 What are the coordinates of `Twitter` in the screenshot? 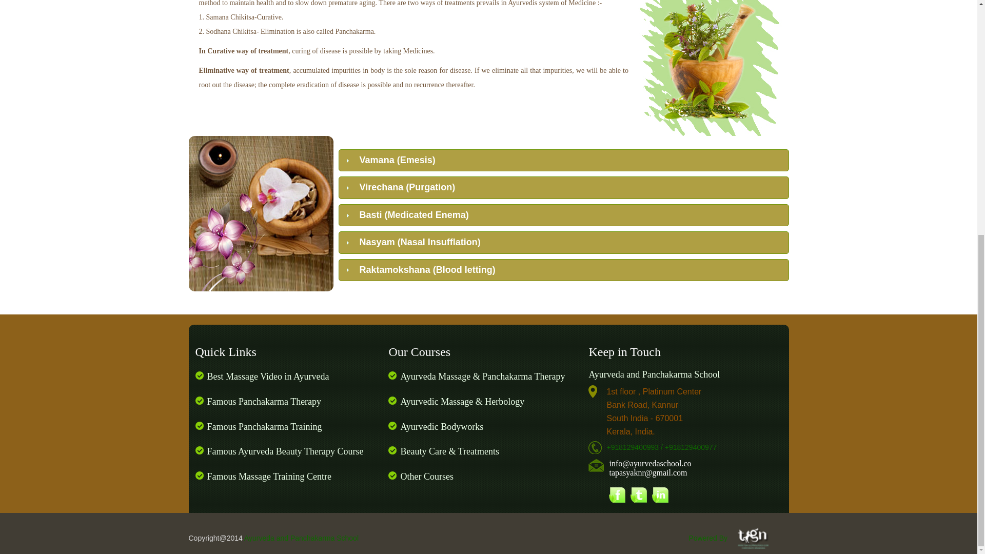 It's located at (638, 494).